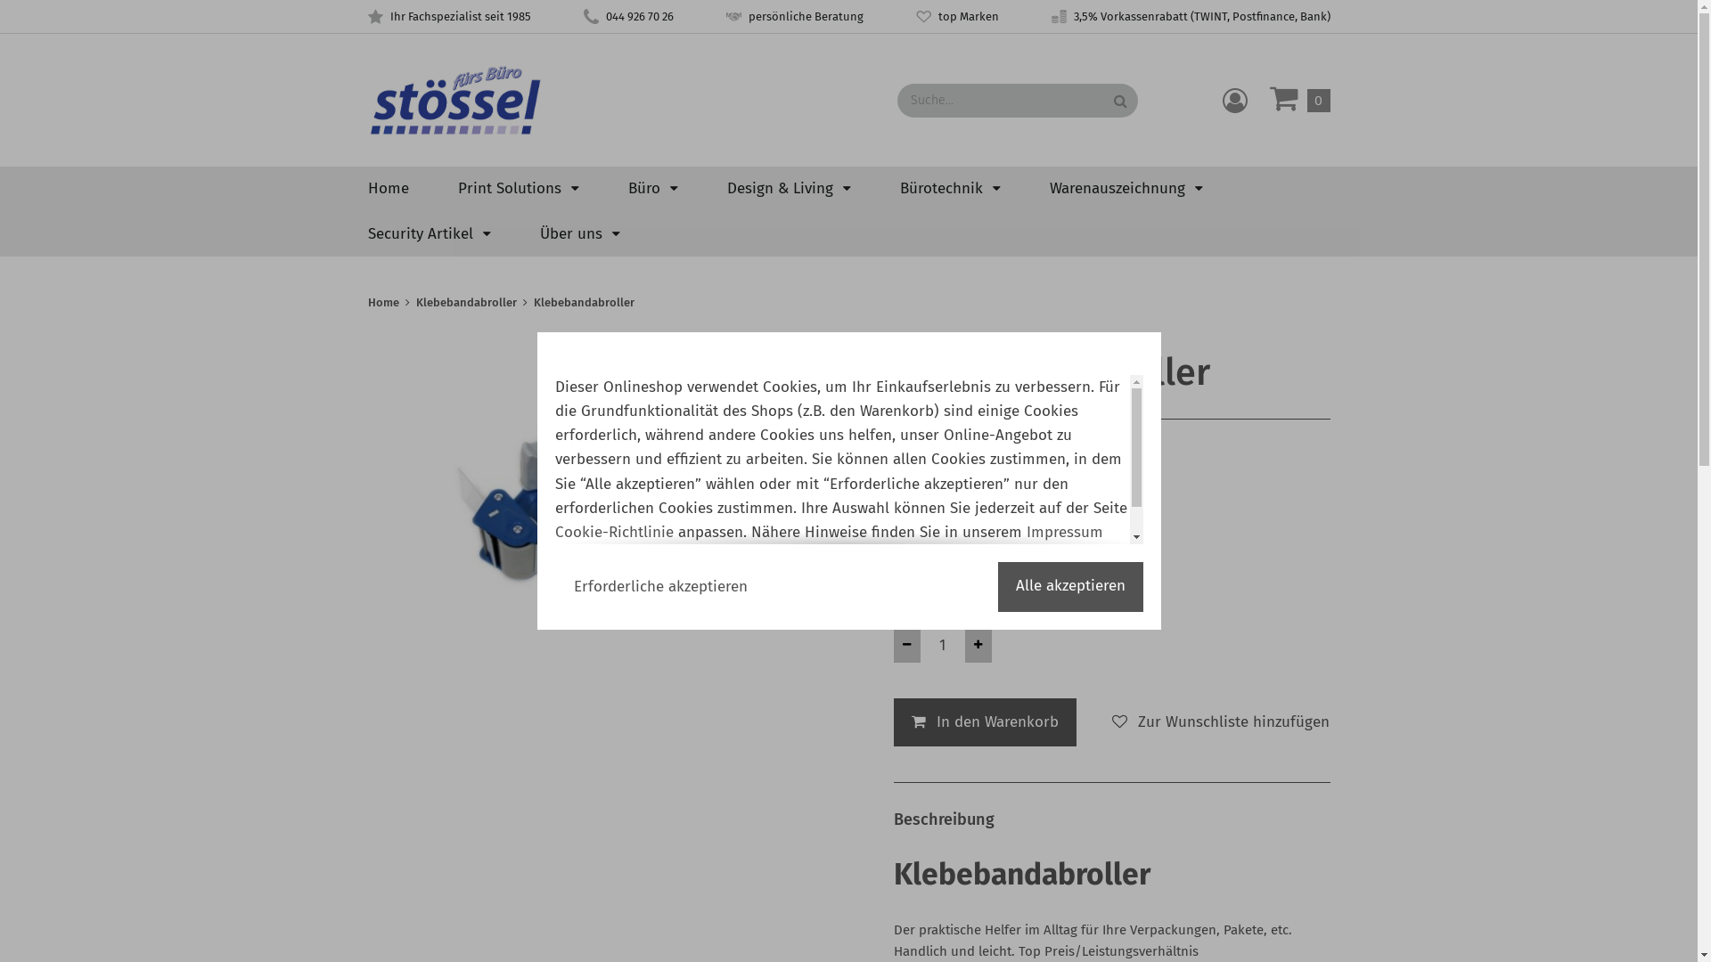 This screenshot has width=1711, height=962. What do you see at coordinates (613, 533) in the screenshot?
I see `Cookie-Richtlinie` at bounding box center [613, 533].